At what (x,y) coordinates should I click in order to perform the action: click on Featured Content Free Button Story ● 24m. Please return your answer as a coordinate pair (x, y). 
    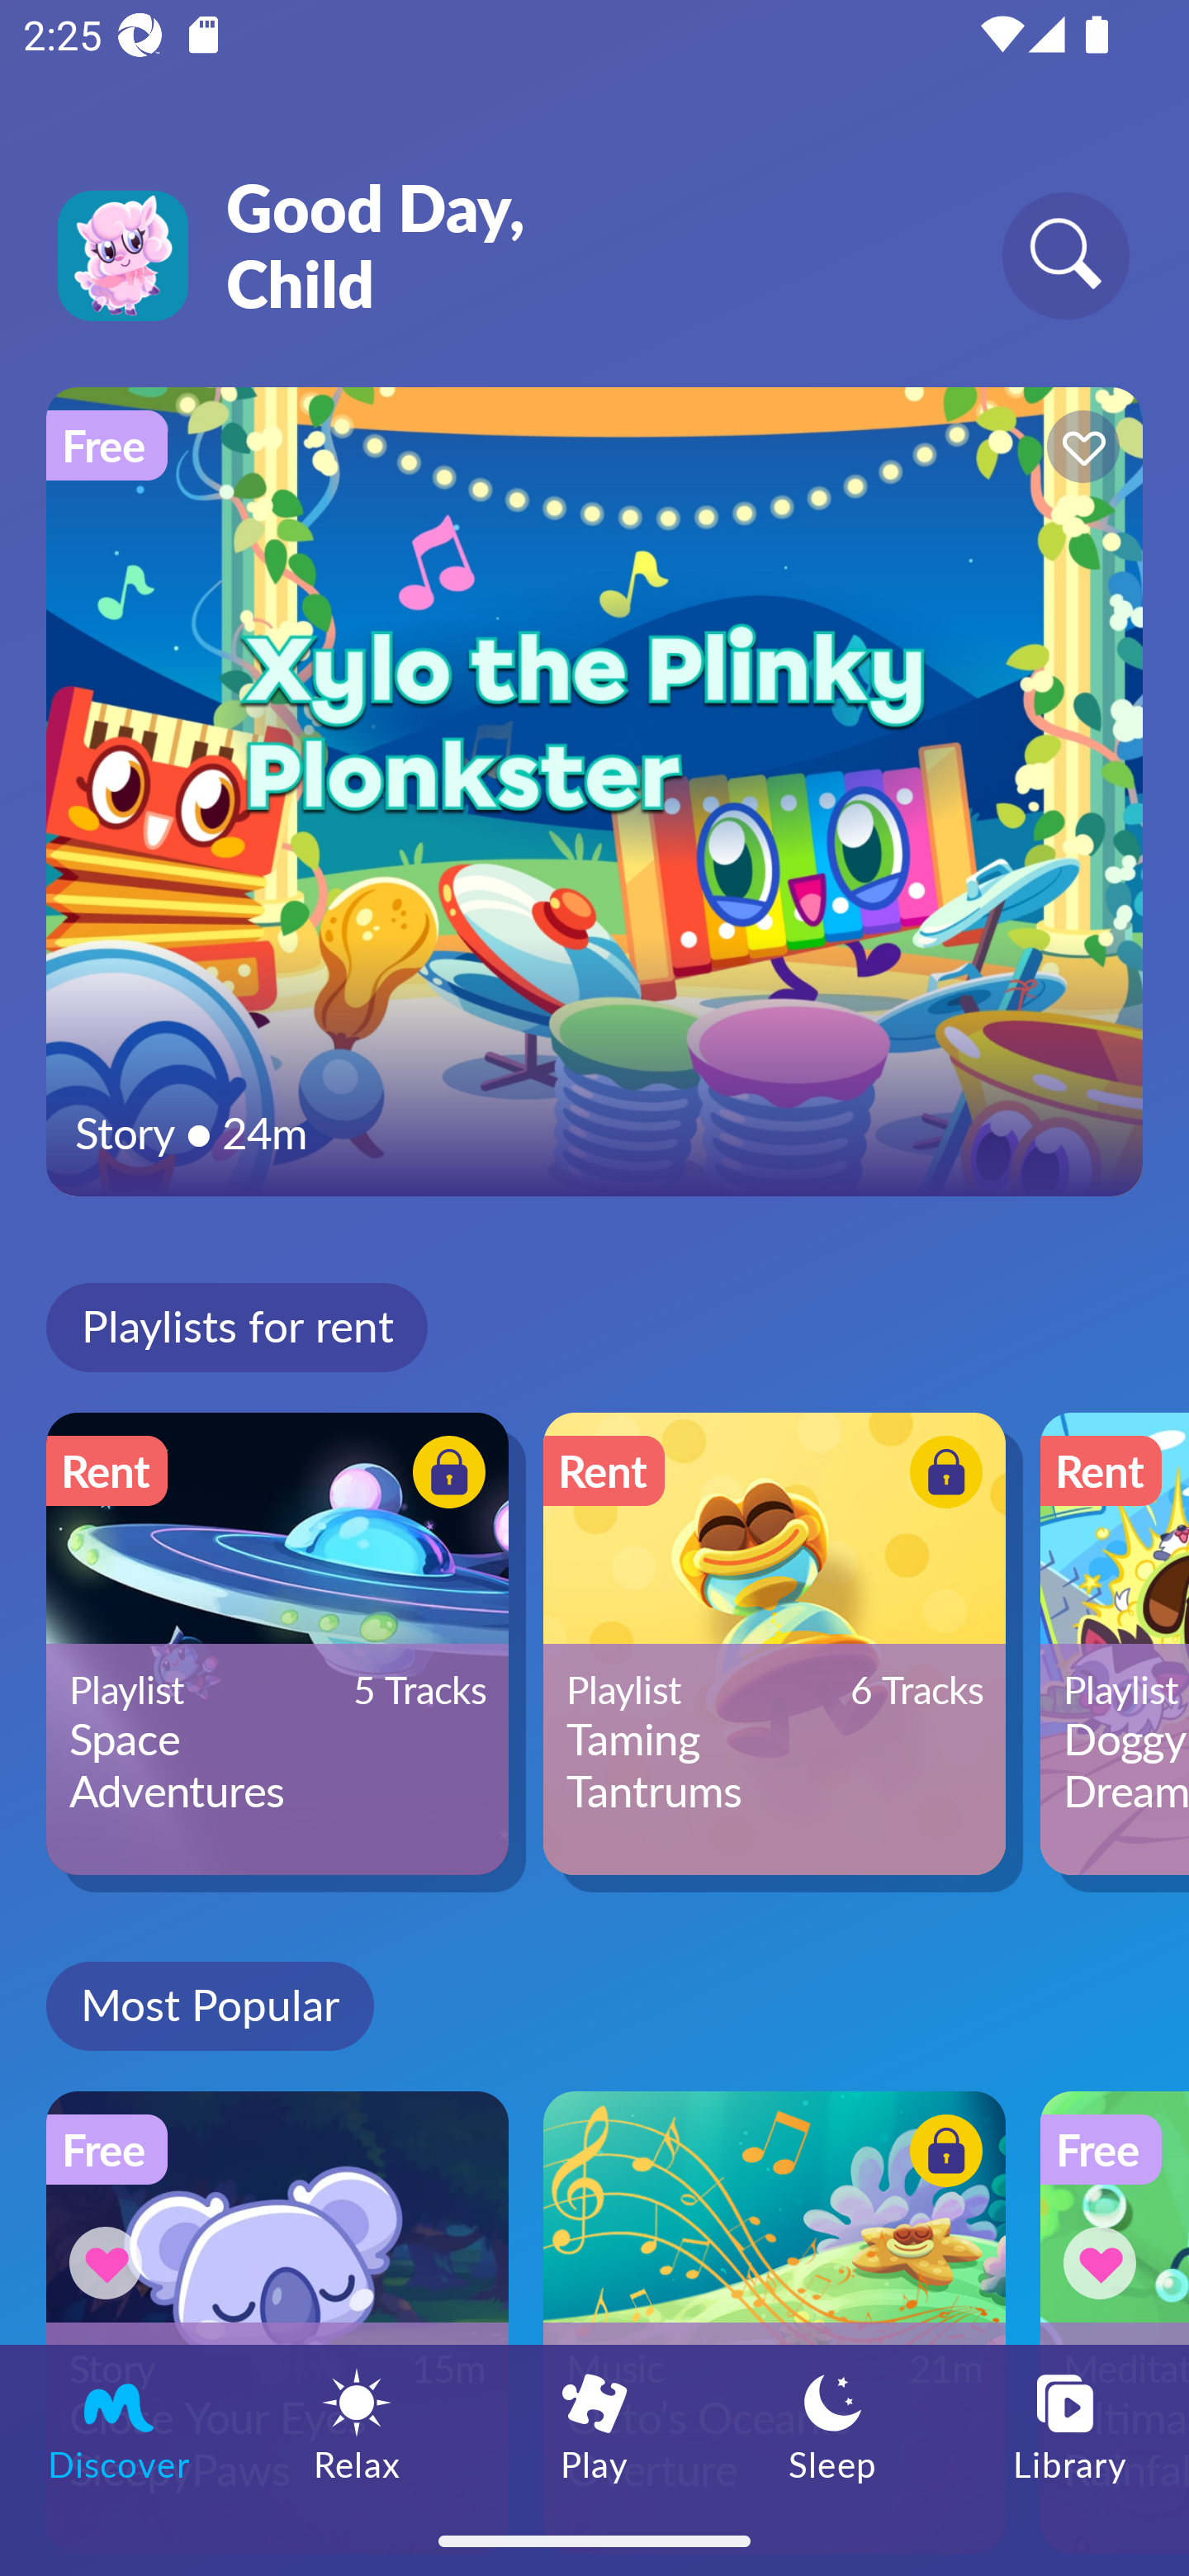
    Looking at the image, I should click on (594, 791).